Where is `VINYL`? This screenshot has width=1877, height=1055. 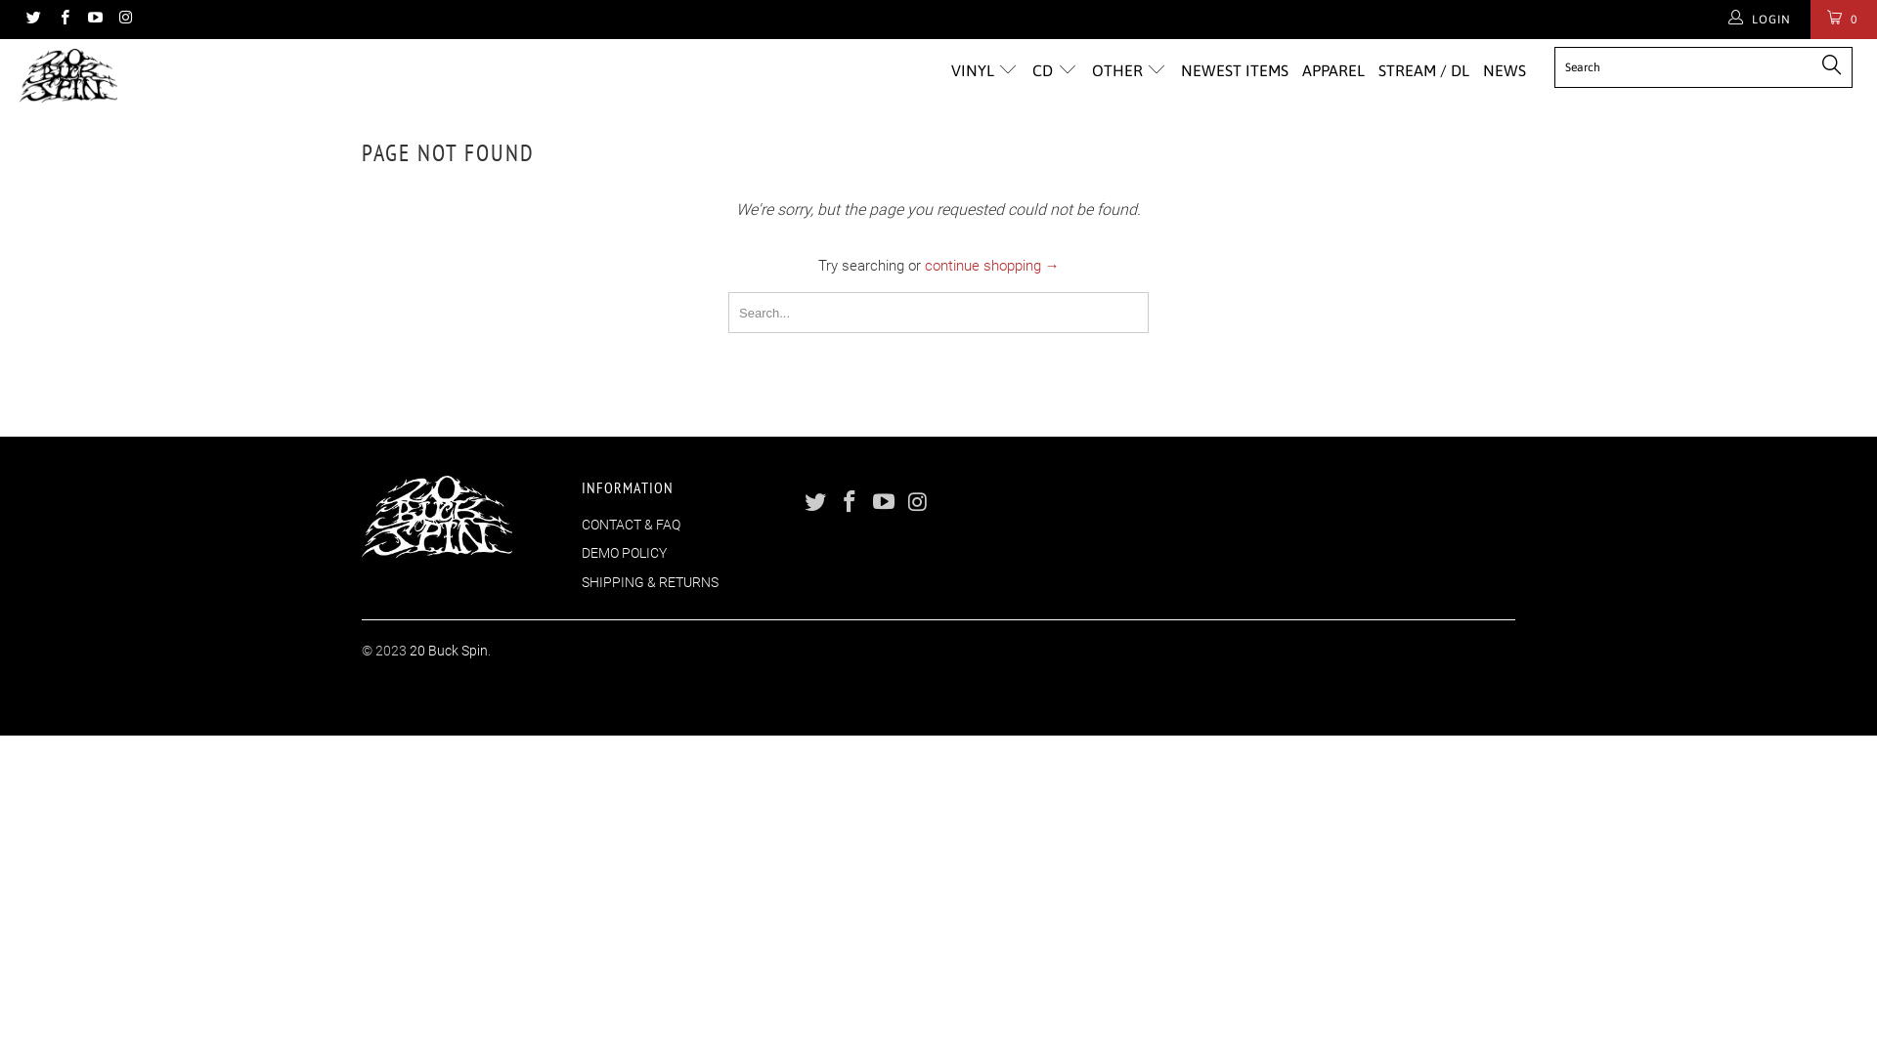 VINYL is located at coordinates (985, 70).